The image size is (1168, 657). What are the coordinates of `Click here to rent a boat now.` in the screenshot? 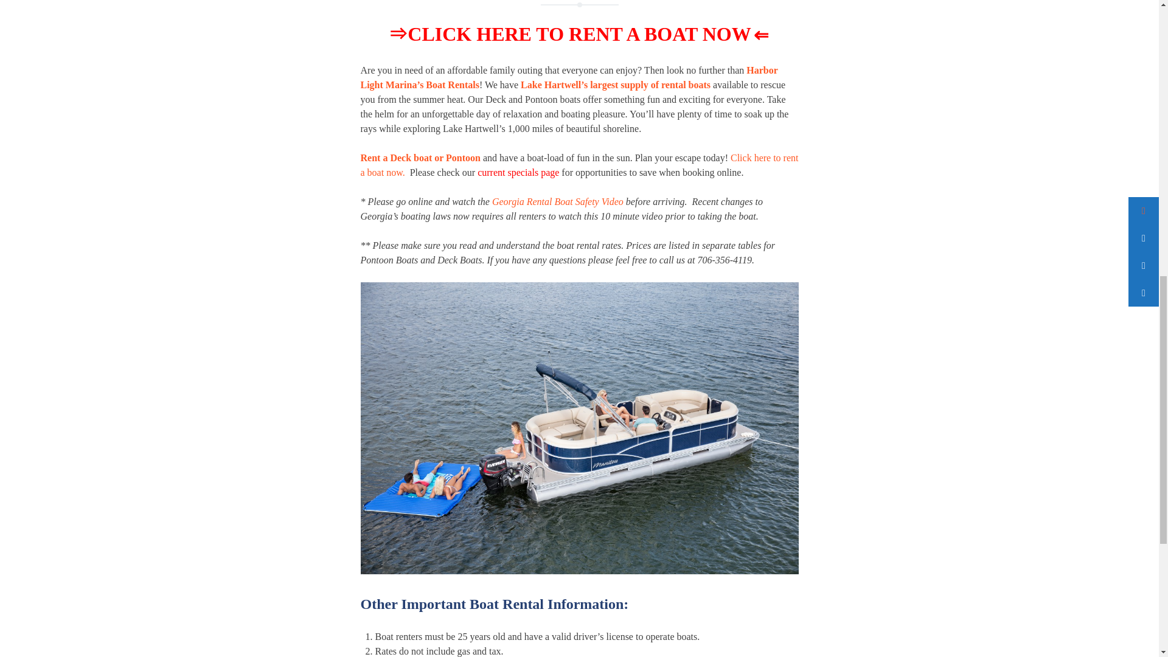 It's located at (579, 164).